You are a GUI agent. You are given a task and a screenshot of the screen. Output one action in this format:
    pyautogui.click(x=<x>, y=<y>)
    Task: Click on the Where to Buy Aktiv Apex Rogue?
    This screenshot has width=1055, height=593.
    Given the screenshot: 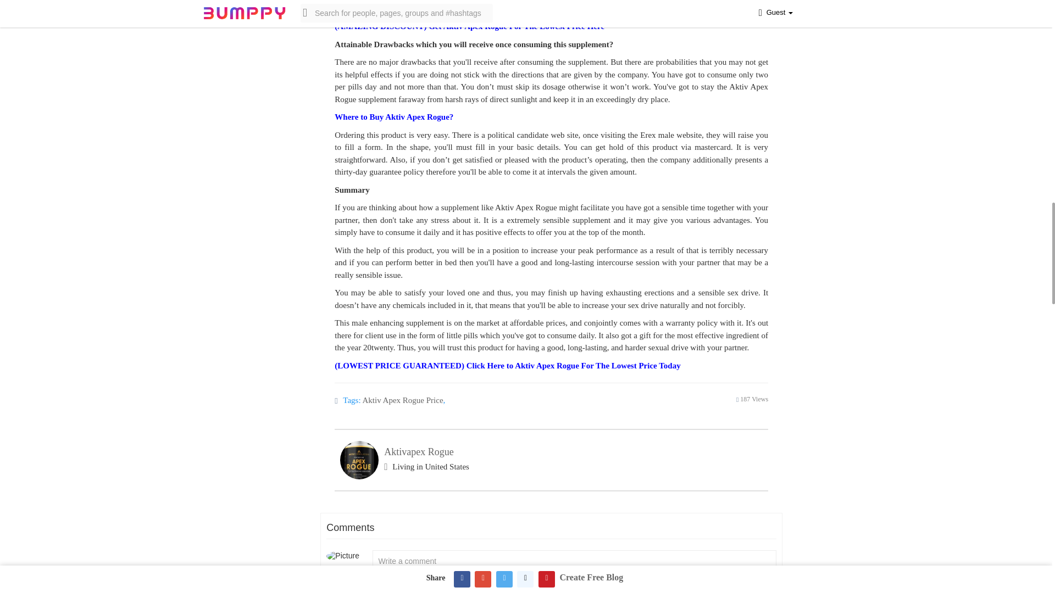 What is the action you would take?
    pyautogui.click(x=396, y=117)
    